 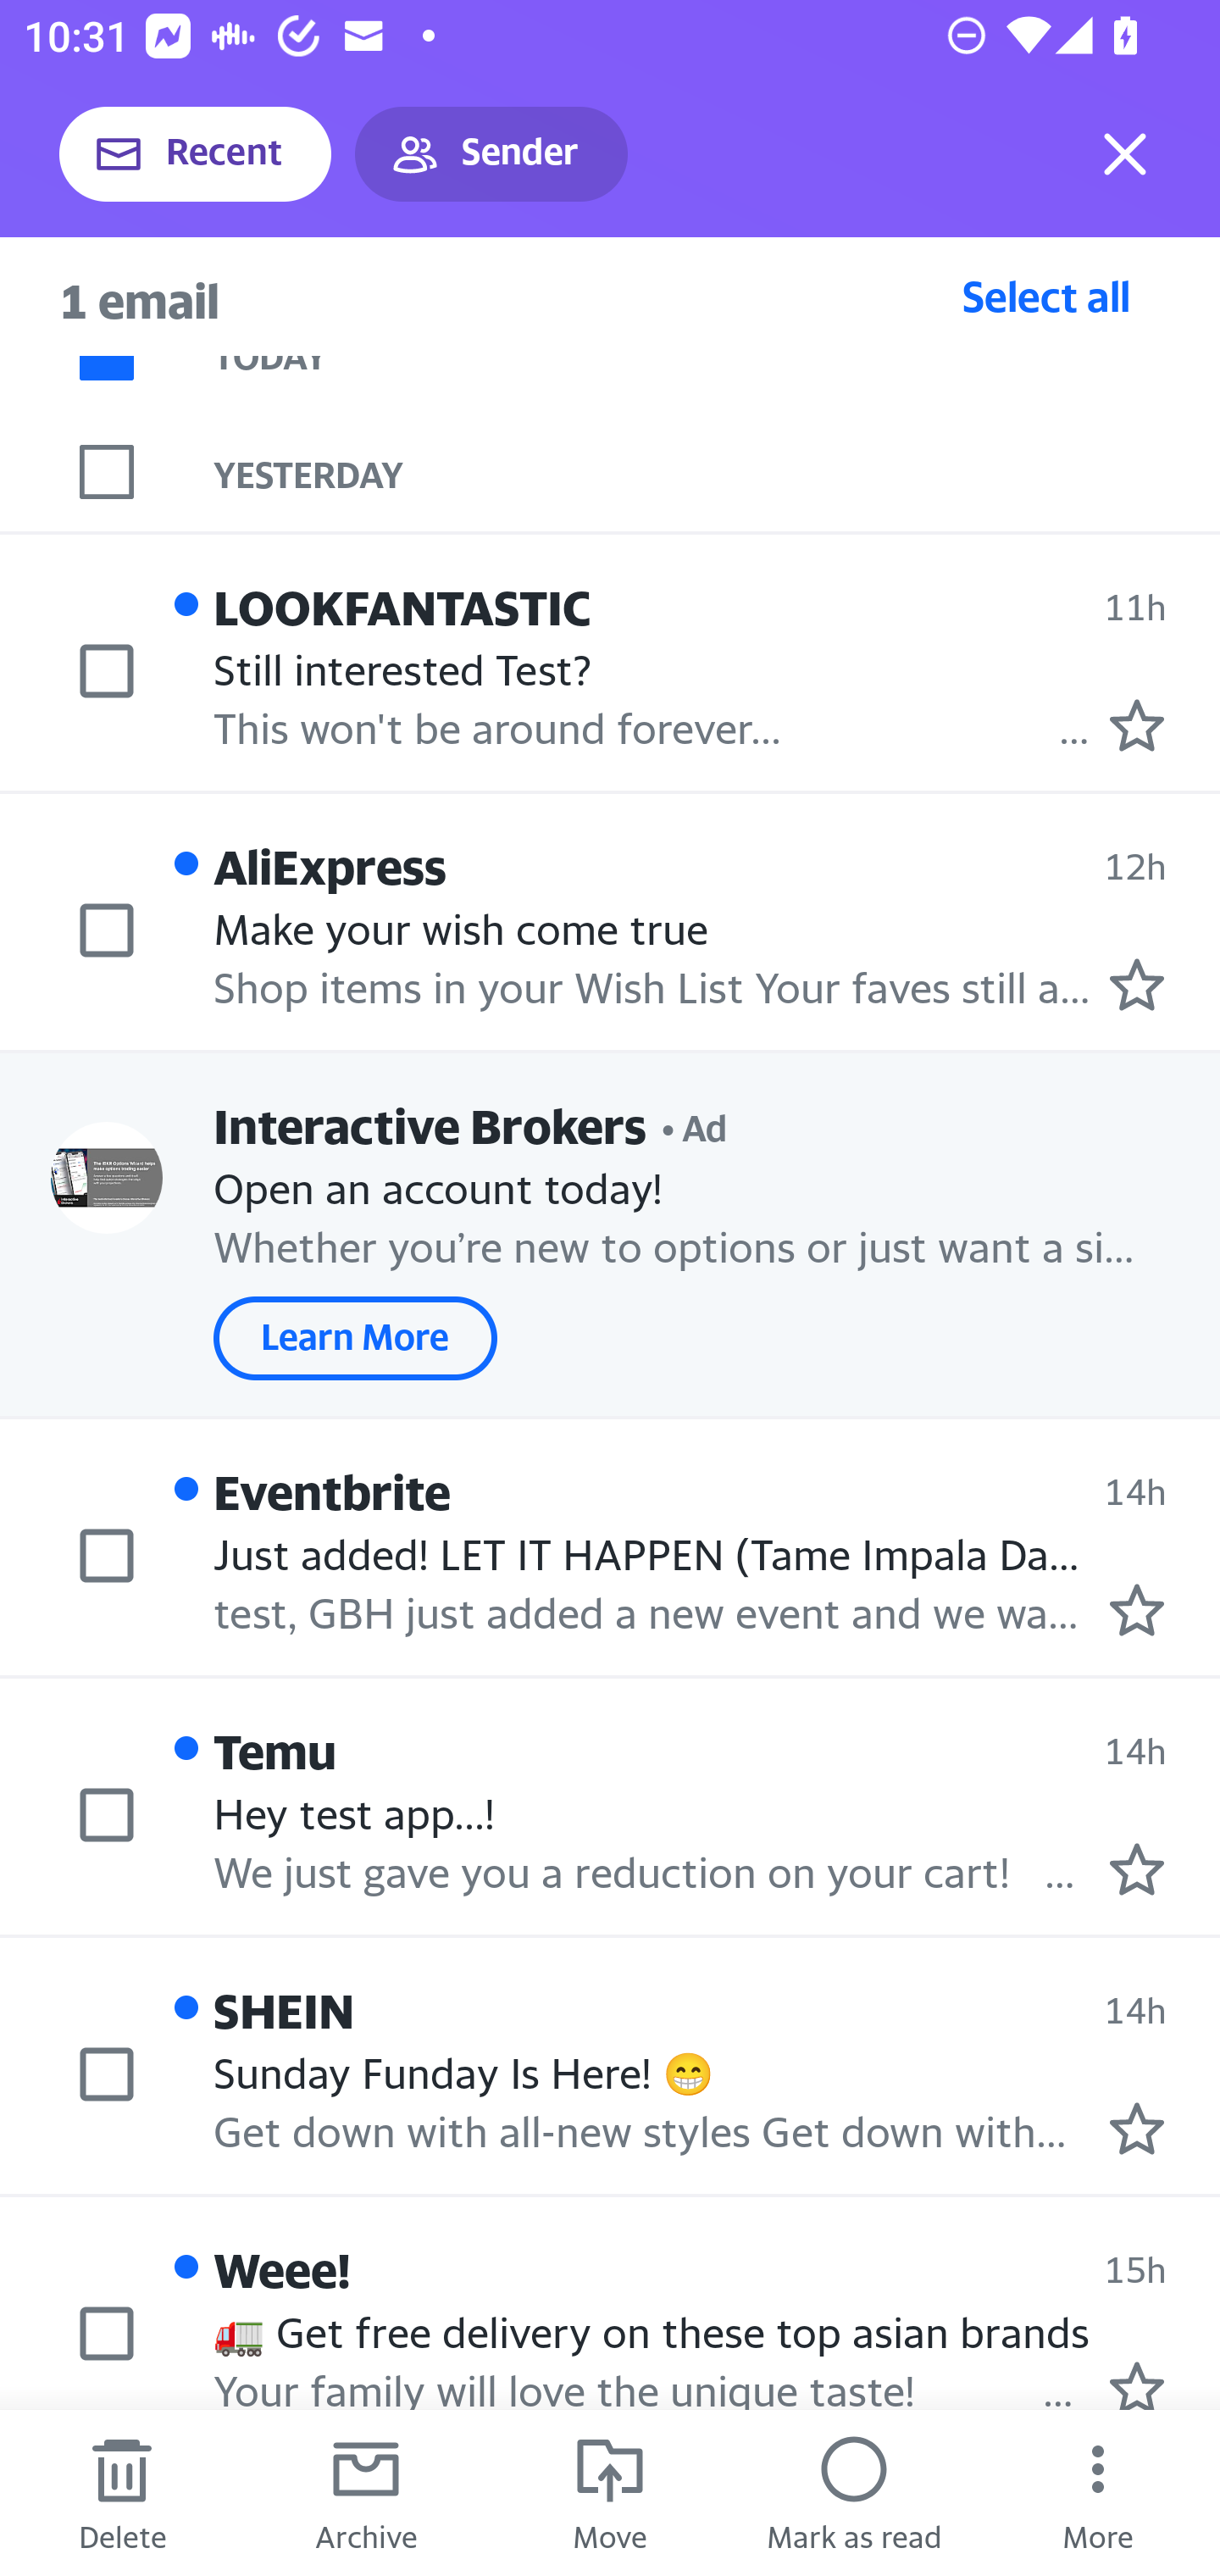 I want to click on Move, so click(x=610, y=2493).